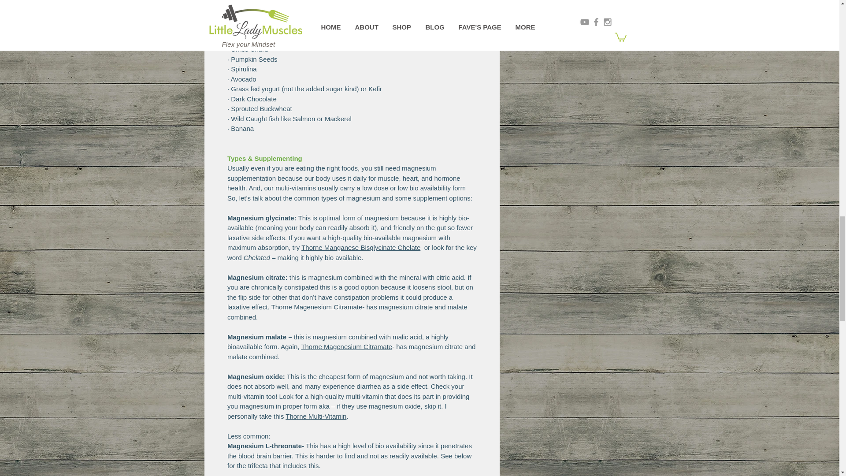 This screenshot has width=846, height=476. I want to click on Thorne Multi-Vitamin, so click(315, 416).